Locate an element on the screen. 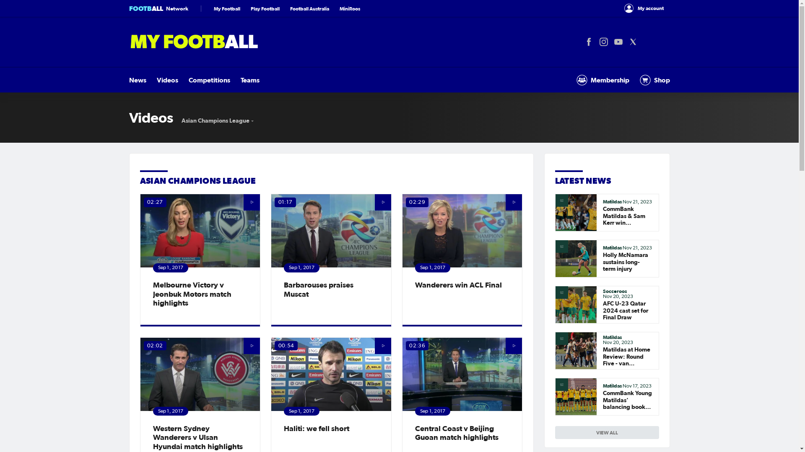 The height and width of the screenshot is (452, 805). News is located at coordinates (138, 80).